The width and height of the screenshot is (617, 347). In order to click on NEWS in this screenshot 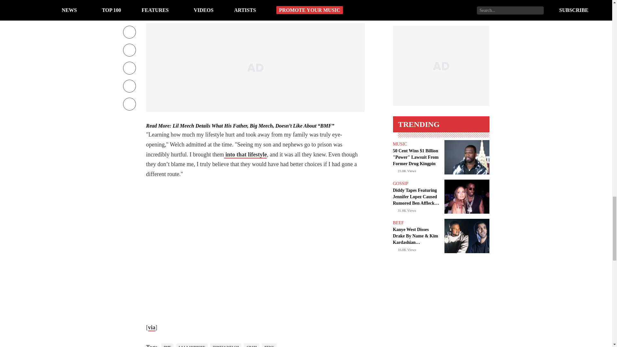, I will do `click(269, 345)`.